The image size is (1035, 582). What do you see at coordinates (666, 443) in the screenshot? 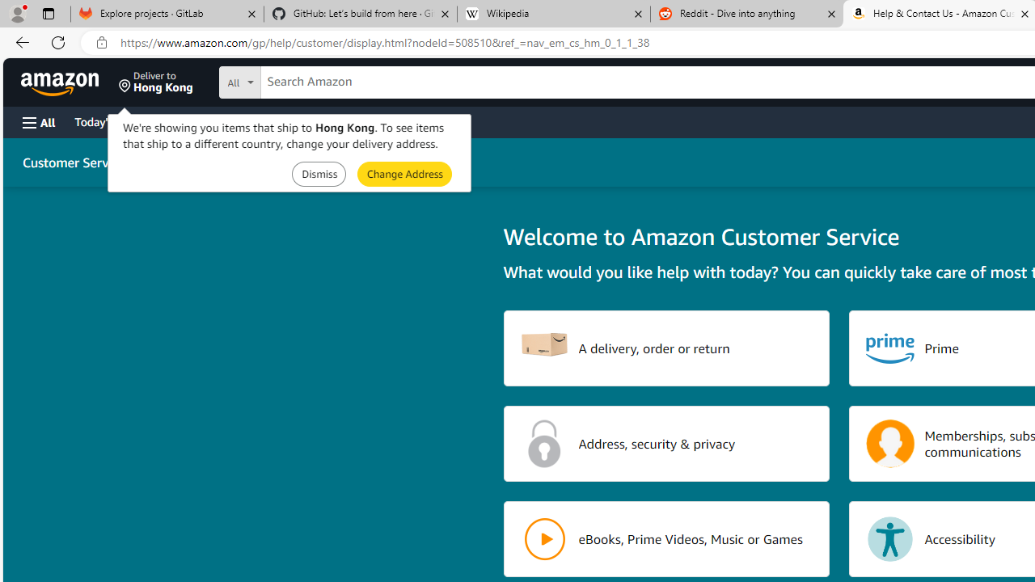
I see `Address, security & privacy` at bounding box center [666, 443].